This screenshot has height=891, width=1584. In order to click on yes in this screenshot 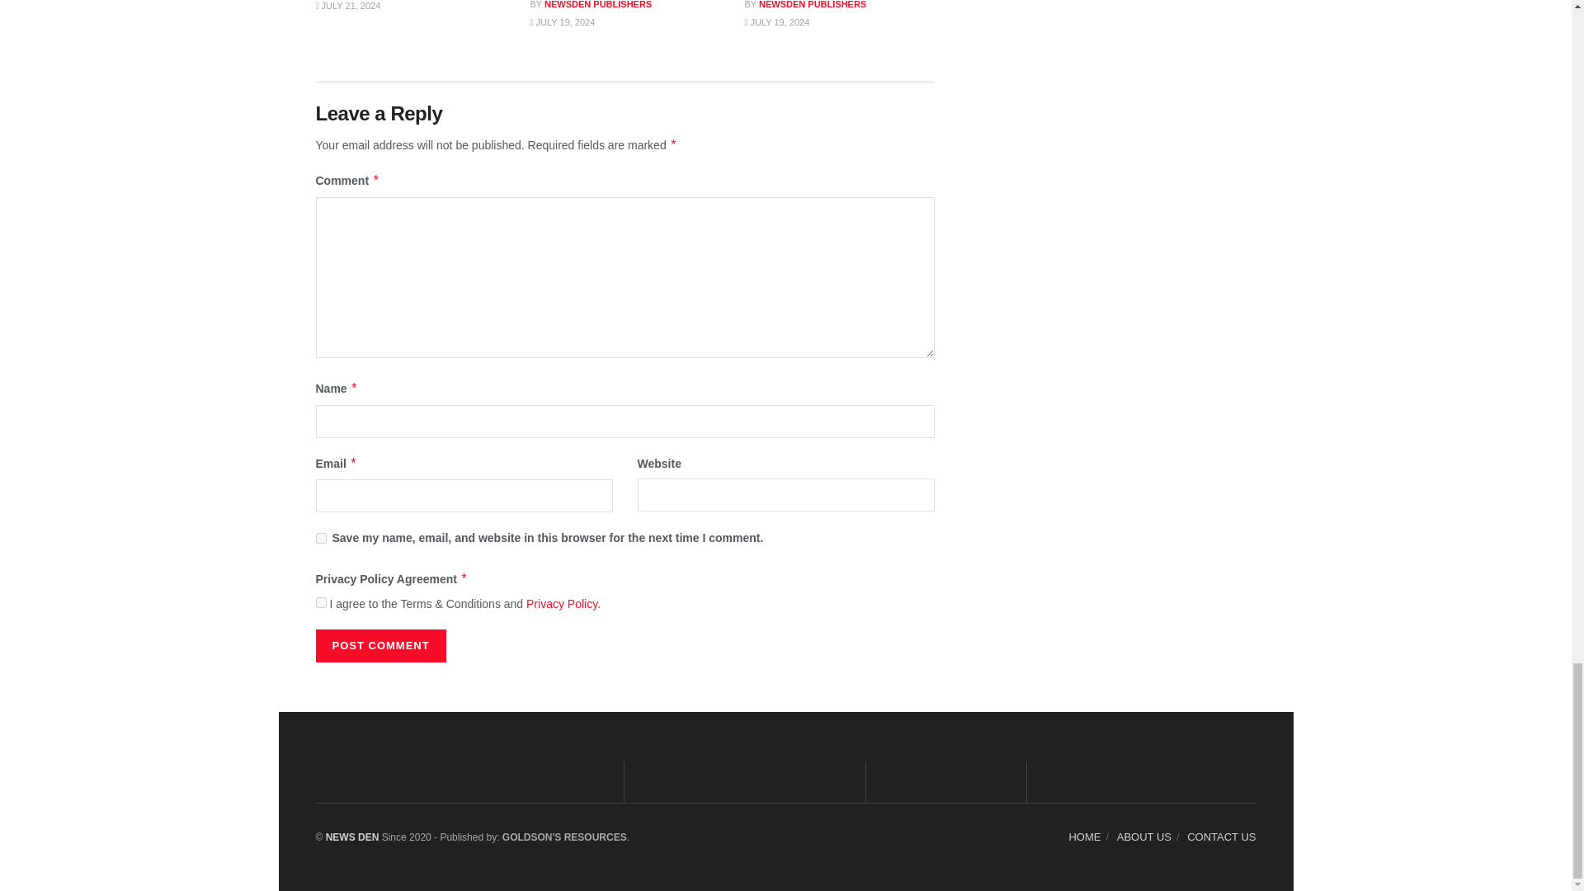, I will do `click(320, 538)`.